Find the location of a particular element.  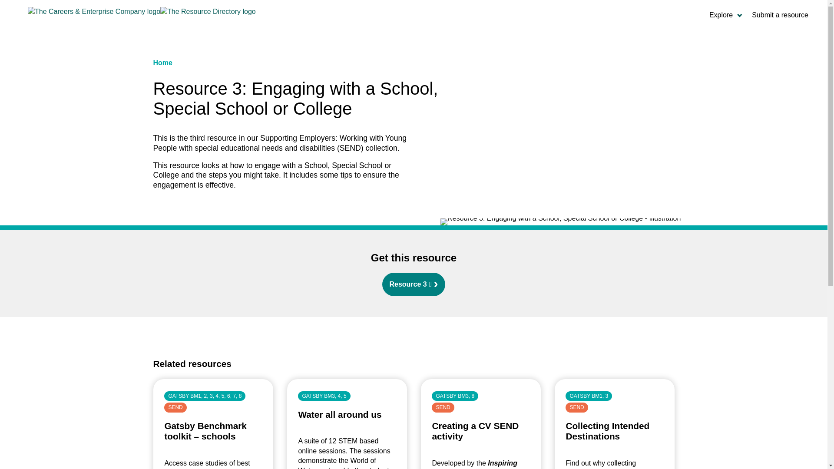

Share to X is located at coordinates (396, 338).